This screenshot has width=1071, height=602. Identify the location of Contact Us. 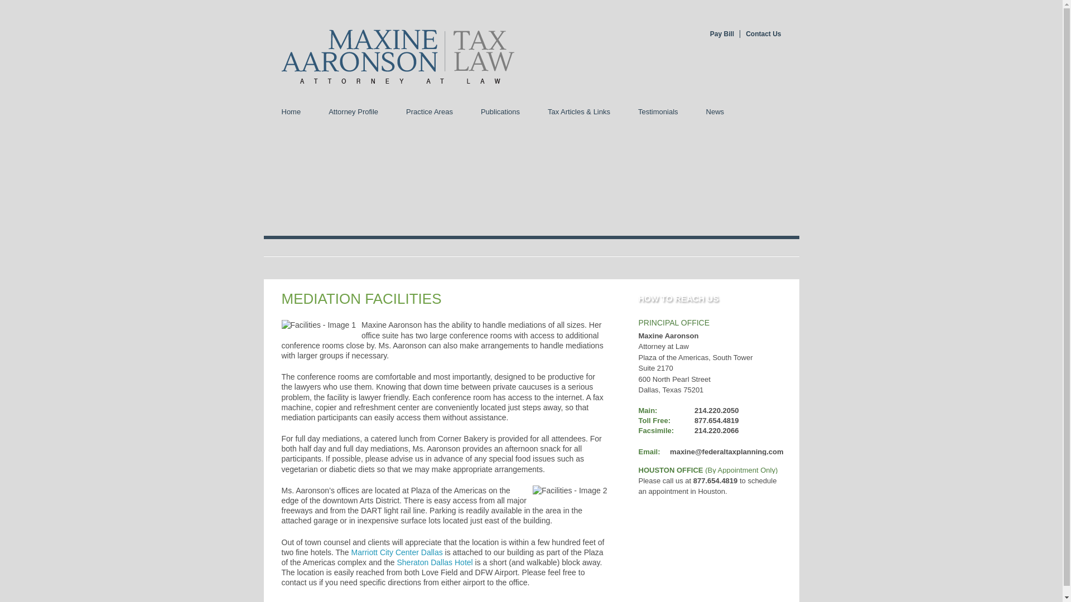
(760, 34).